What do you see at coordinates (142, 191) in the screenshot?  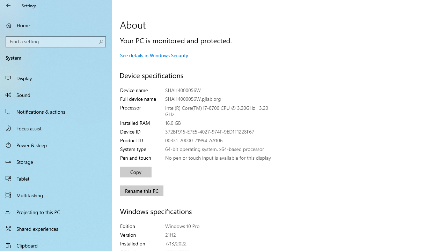 I see `Rename this PC` at bounding box center [142, 191].